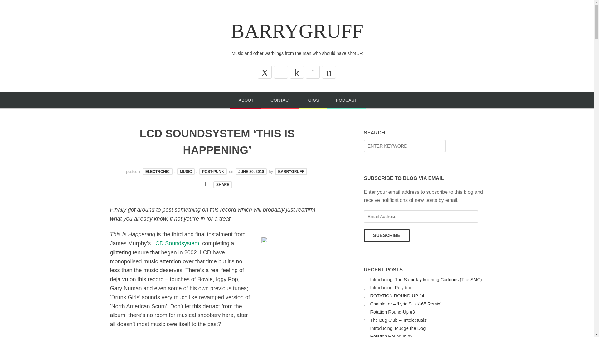  What do you see at coordinates (246, 100) in the screenshot?
I see `ABOUT` at bounding box center [246, 100].